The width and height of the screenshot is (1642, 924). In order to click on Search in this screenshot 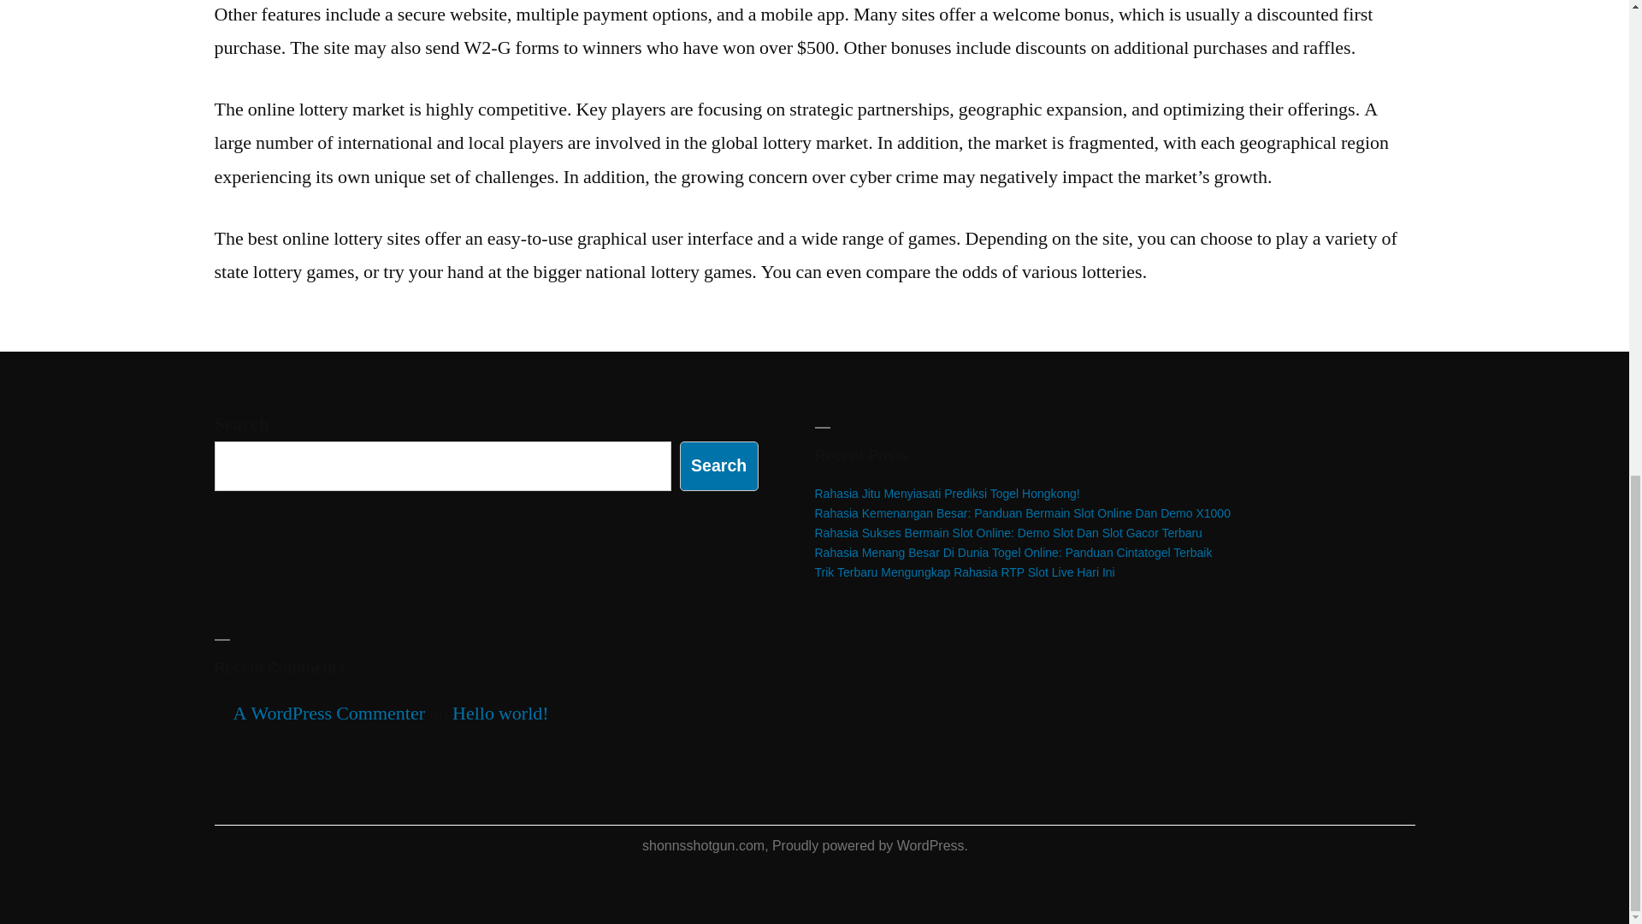, I will do `click(718, 465)`.